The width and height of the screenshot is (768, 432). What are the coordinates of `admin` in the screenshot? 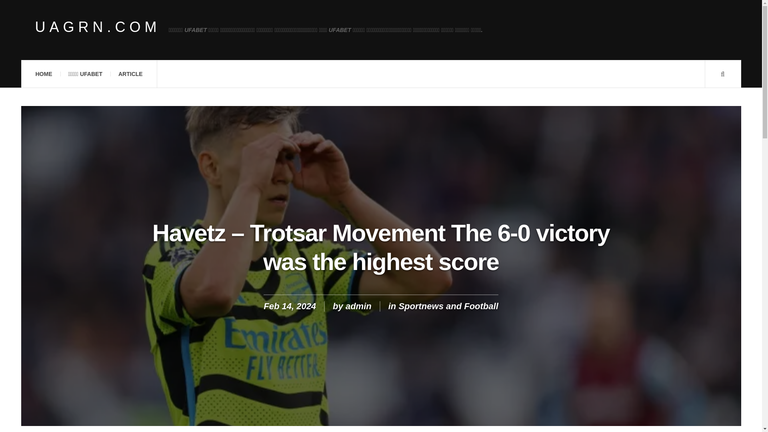 It's located at (358, 306).